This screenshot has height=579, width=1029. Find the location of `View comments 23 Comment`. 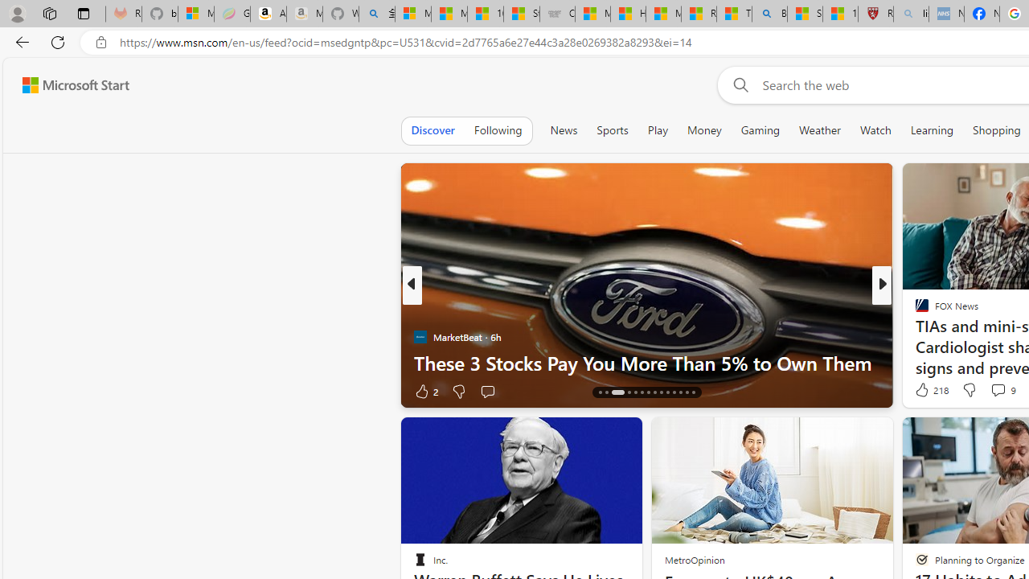

View comments 23 Comment is located at coordinates (992, 391).